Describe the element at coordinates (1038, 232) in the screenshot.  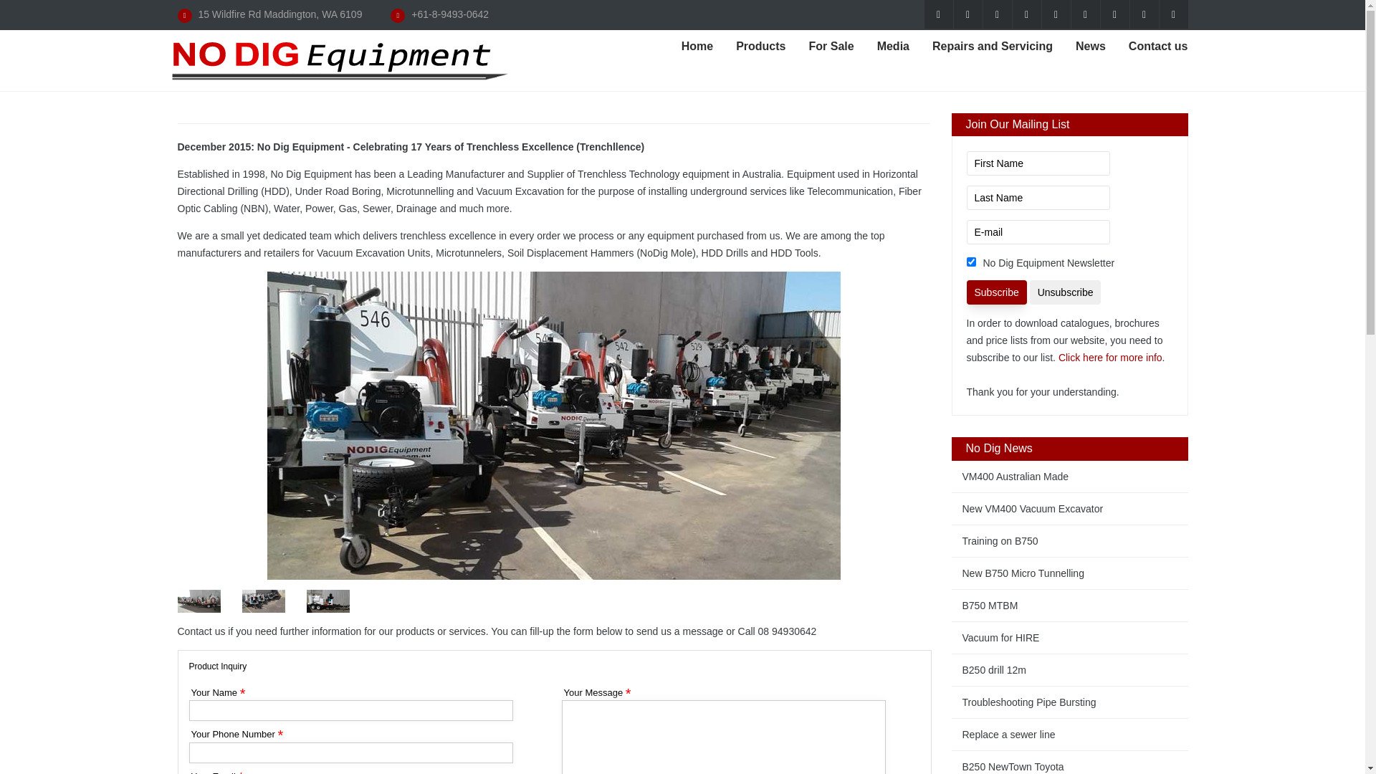
I see `E-mail` at that location.